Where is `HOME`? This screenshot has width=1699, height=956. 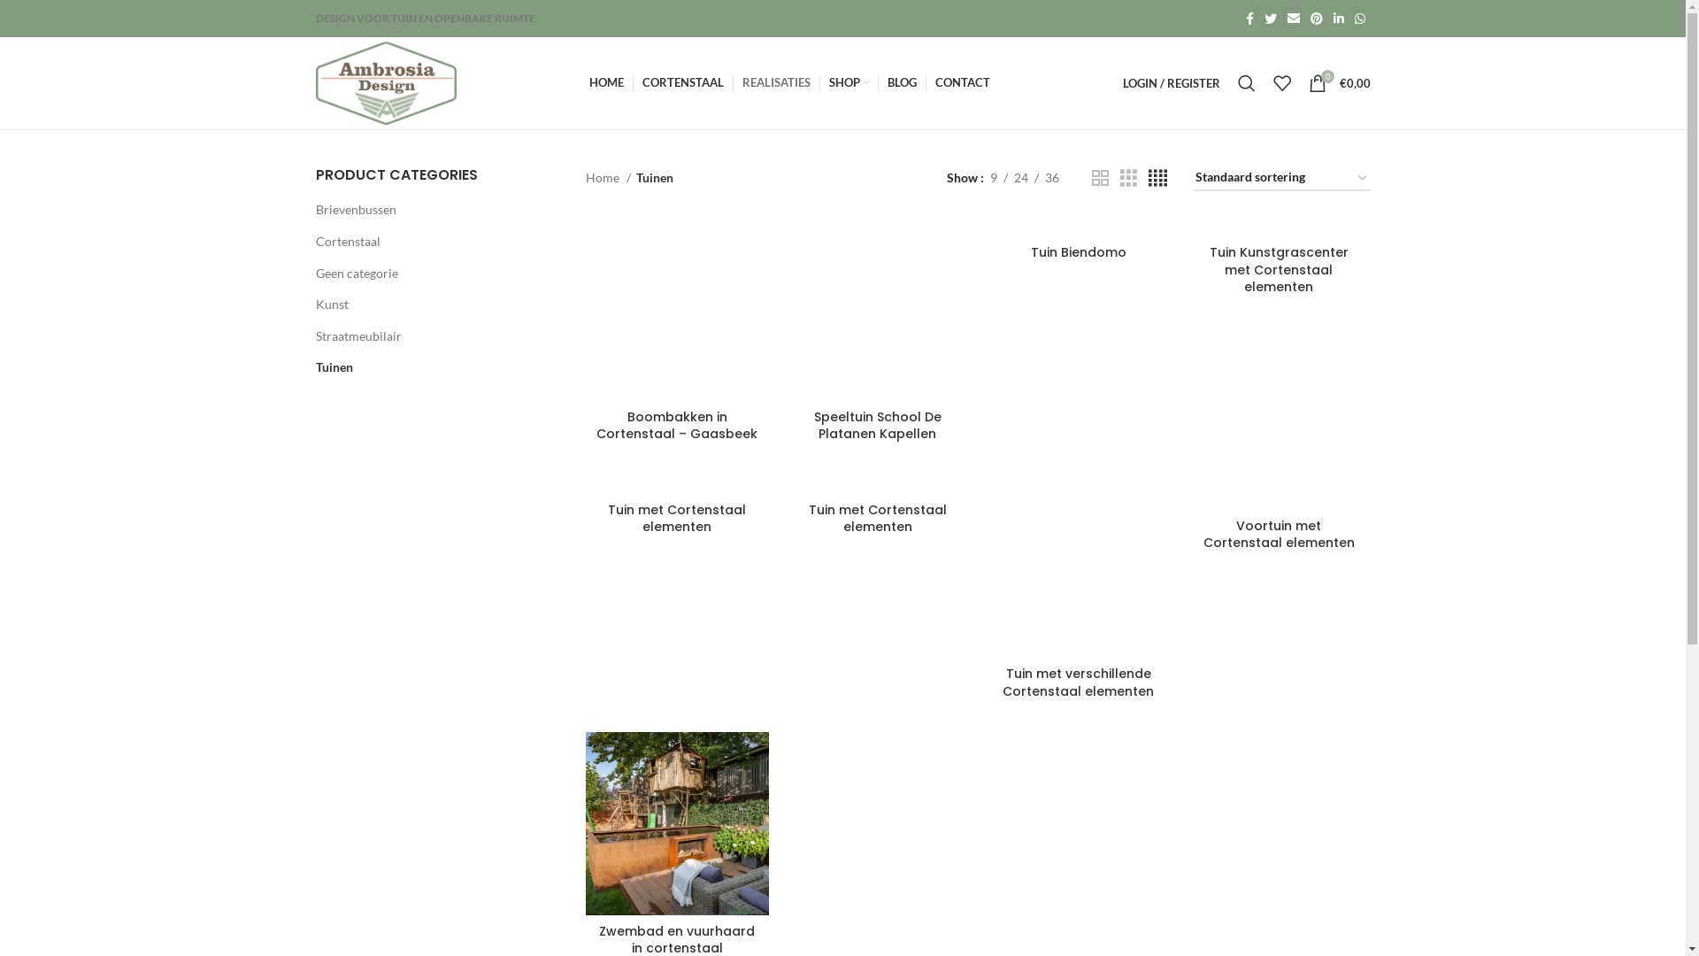 HOME is located at coordinates (607, 83).